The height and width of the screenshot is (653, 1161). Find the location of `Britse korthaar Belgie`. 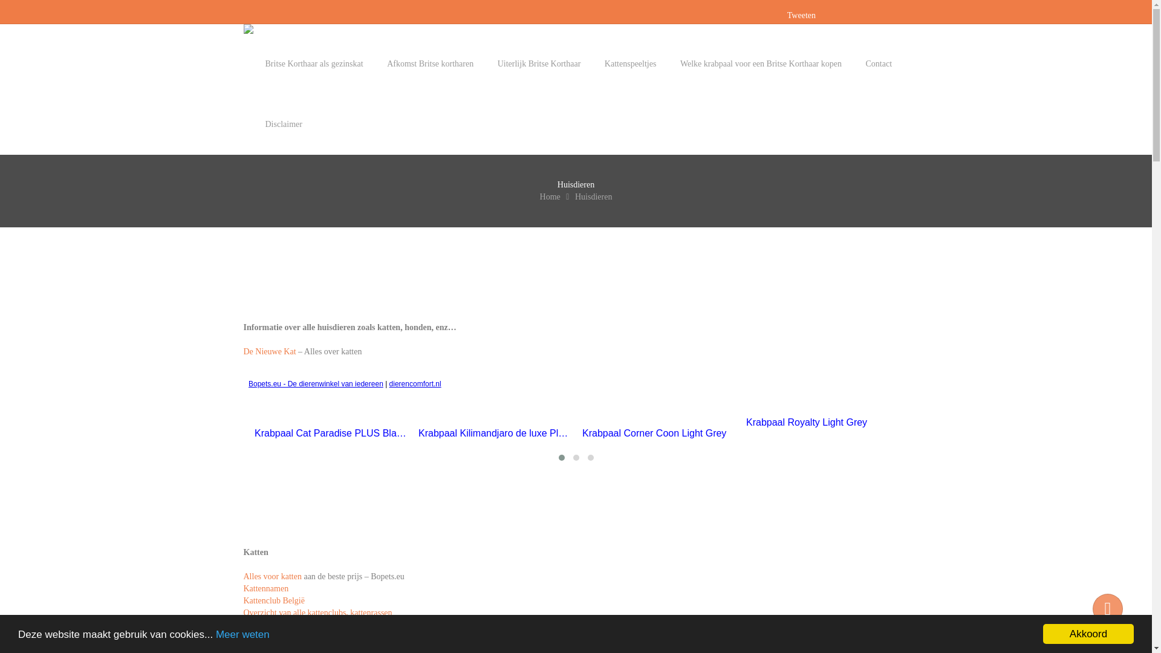

Britse korthaar Belgie is located at coordinates (281, 637).